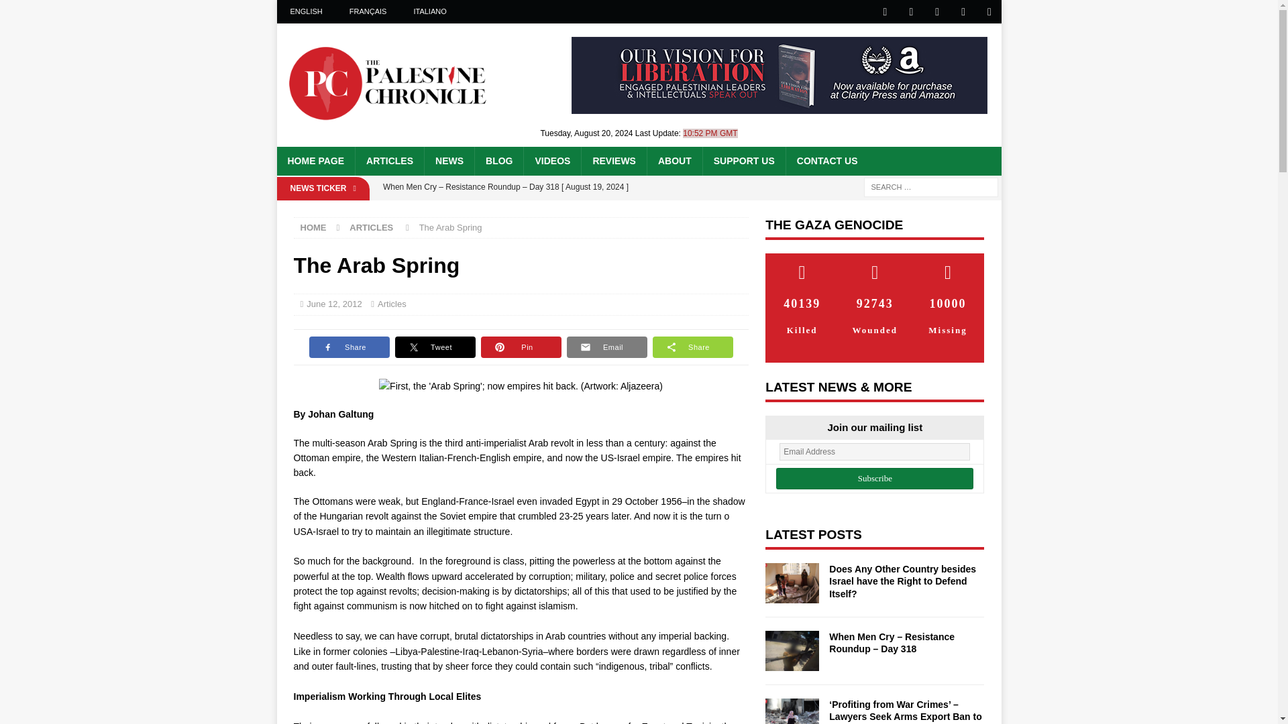  What do you see at coordinates (743, 161) in the screenshot?
I see `SUPPORT US` at bounding box center [743, 161].